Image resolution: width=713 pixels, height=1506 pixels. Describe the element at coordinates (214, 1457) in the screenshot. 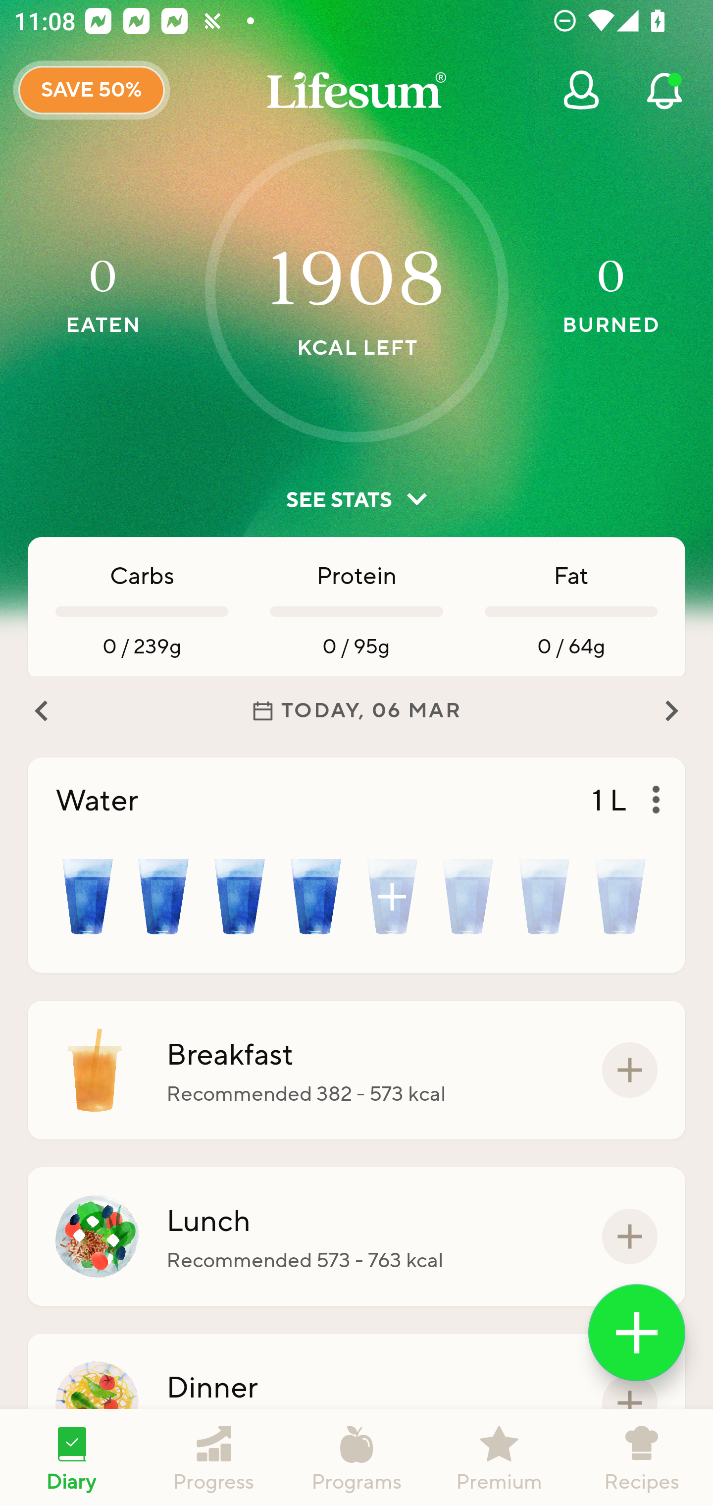

I see `Progress` at that location.